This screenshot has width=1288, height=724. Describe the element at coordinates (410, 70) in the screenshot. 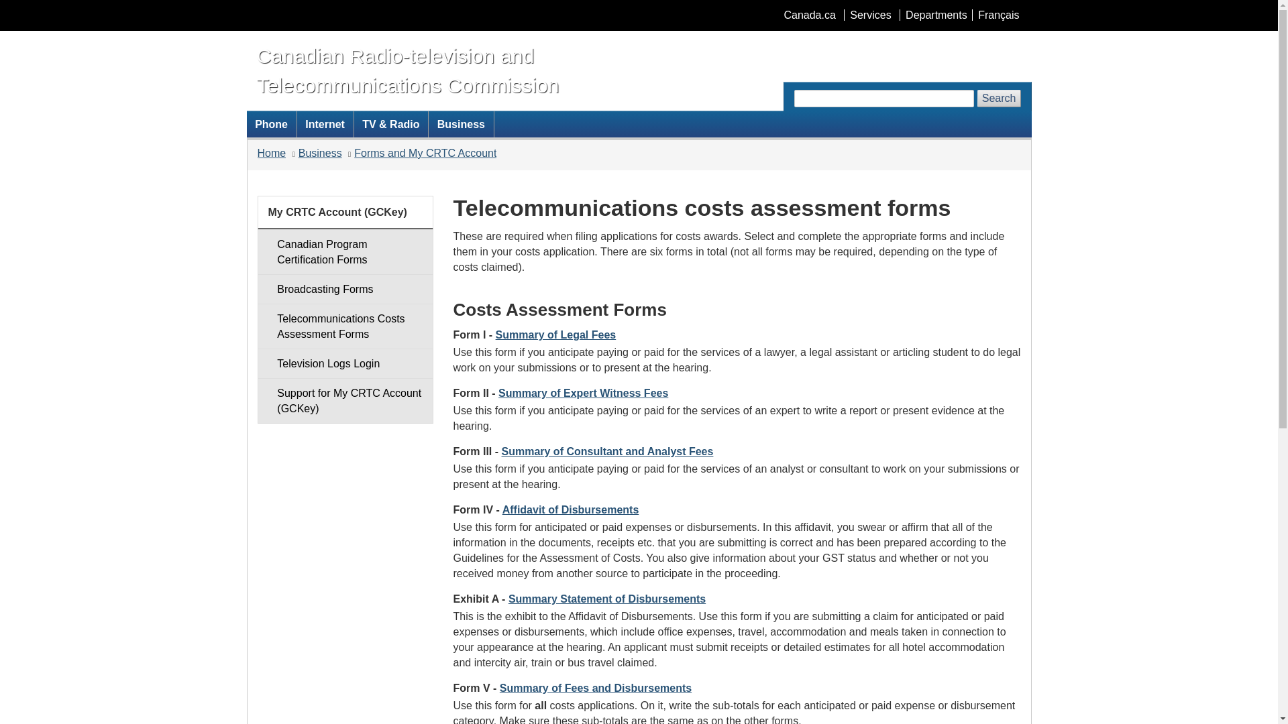

I see `Canadian Radio-television and Telecommunications Commission` at that location.